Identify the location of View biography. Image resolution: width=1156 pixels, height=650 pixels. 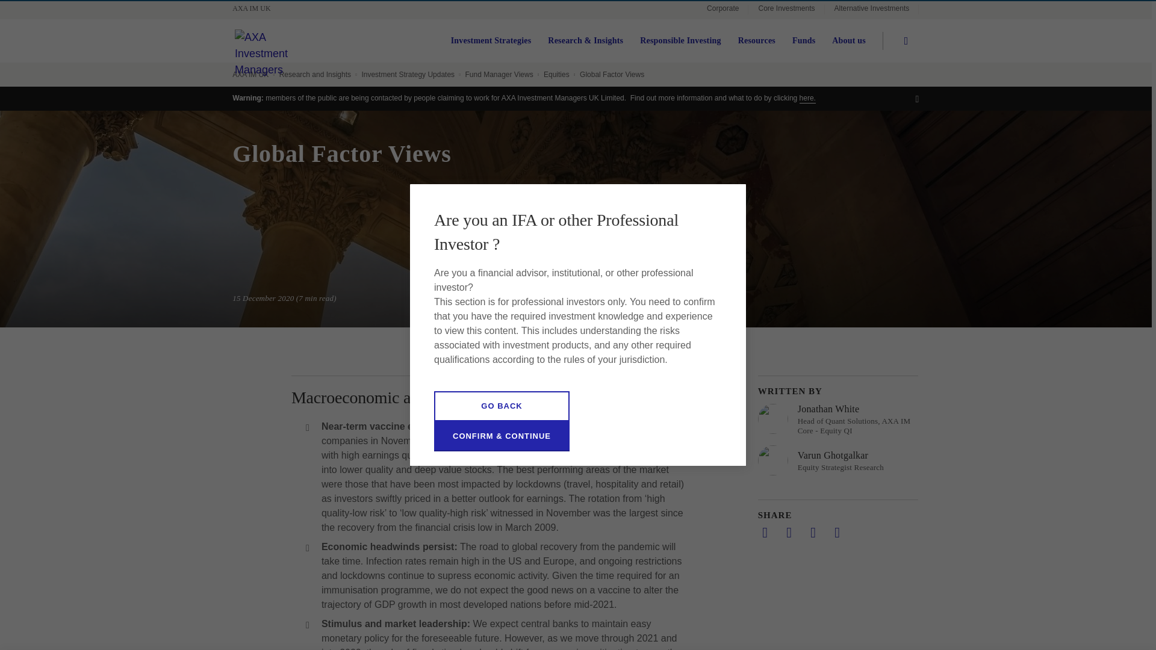
(838, 419).